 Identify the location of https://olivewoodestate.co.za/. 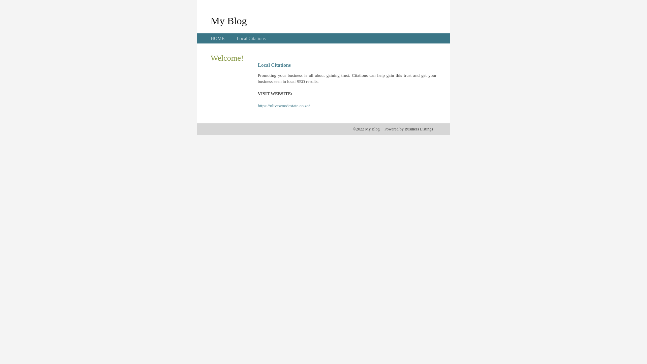
(284, 106).